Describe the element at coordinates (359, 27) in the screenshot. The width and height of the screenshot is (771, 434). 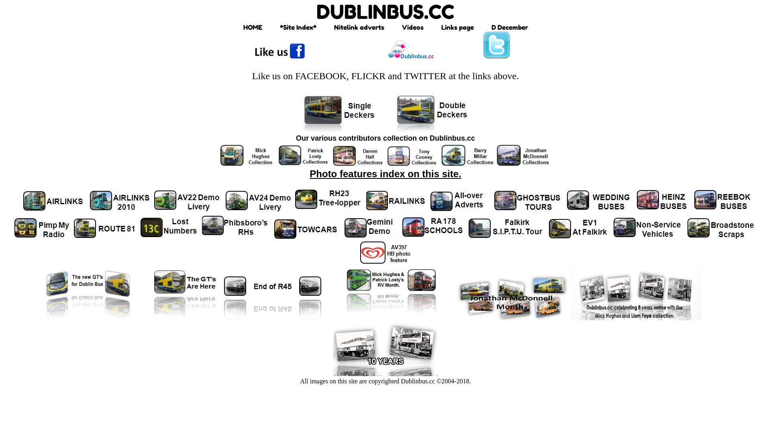
I see `Nitelink adverts` at that location.